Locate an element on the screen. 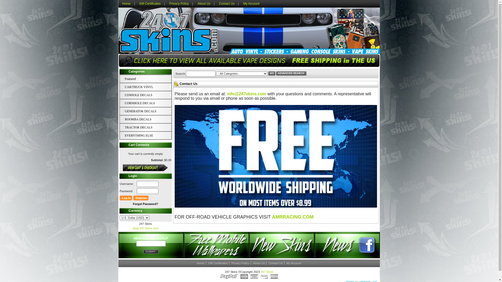  Privacy Policy is located at coordinates (179, 4).